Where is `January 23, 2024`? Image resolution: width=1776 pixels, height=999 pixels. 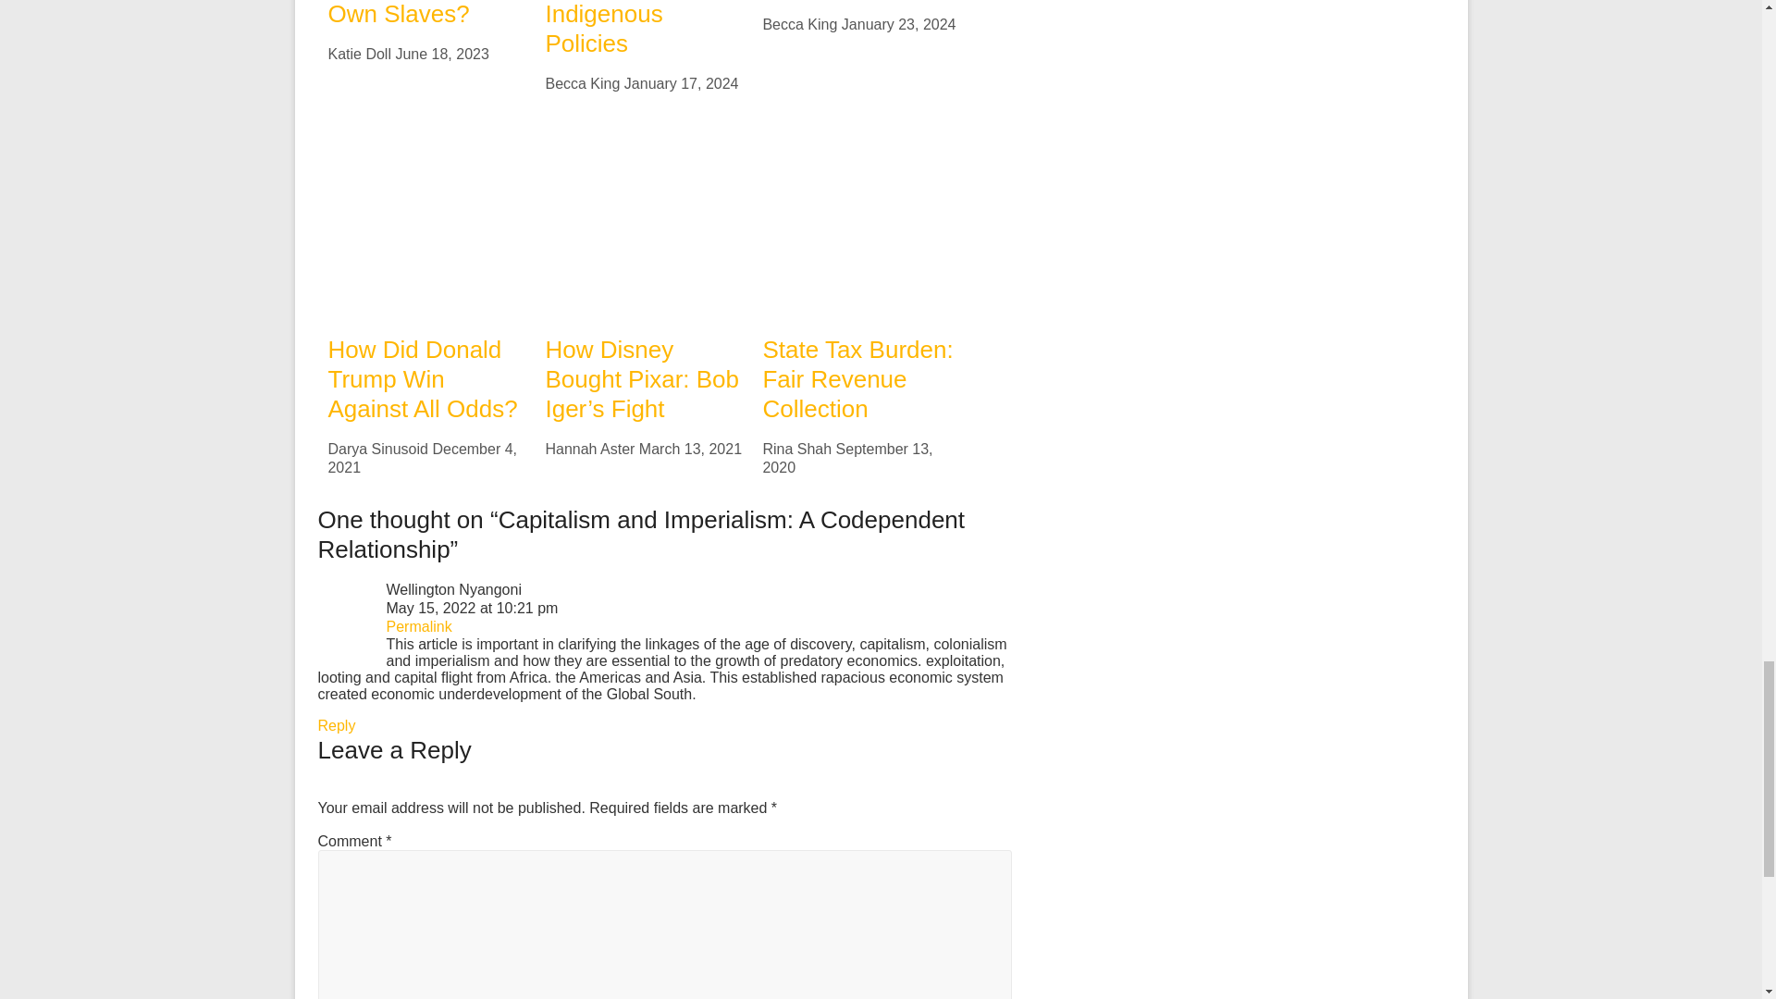 January 23, 2024 is located at coordinates (899, 24).